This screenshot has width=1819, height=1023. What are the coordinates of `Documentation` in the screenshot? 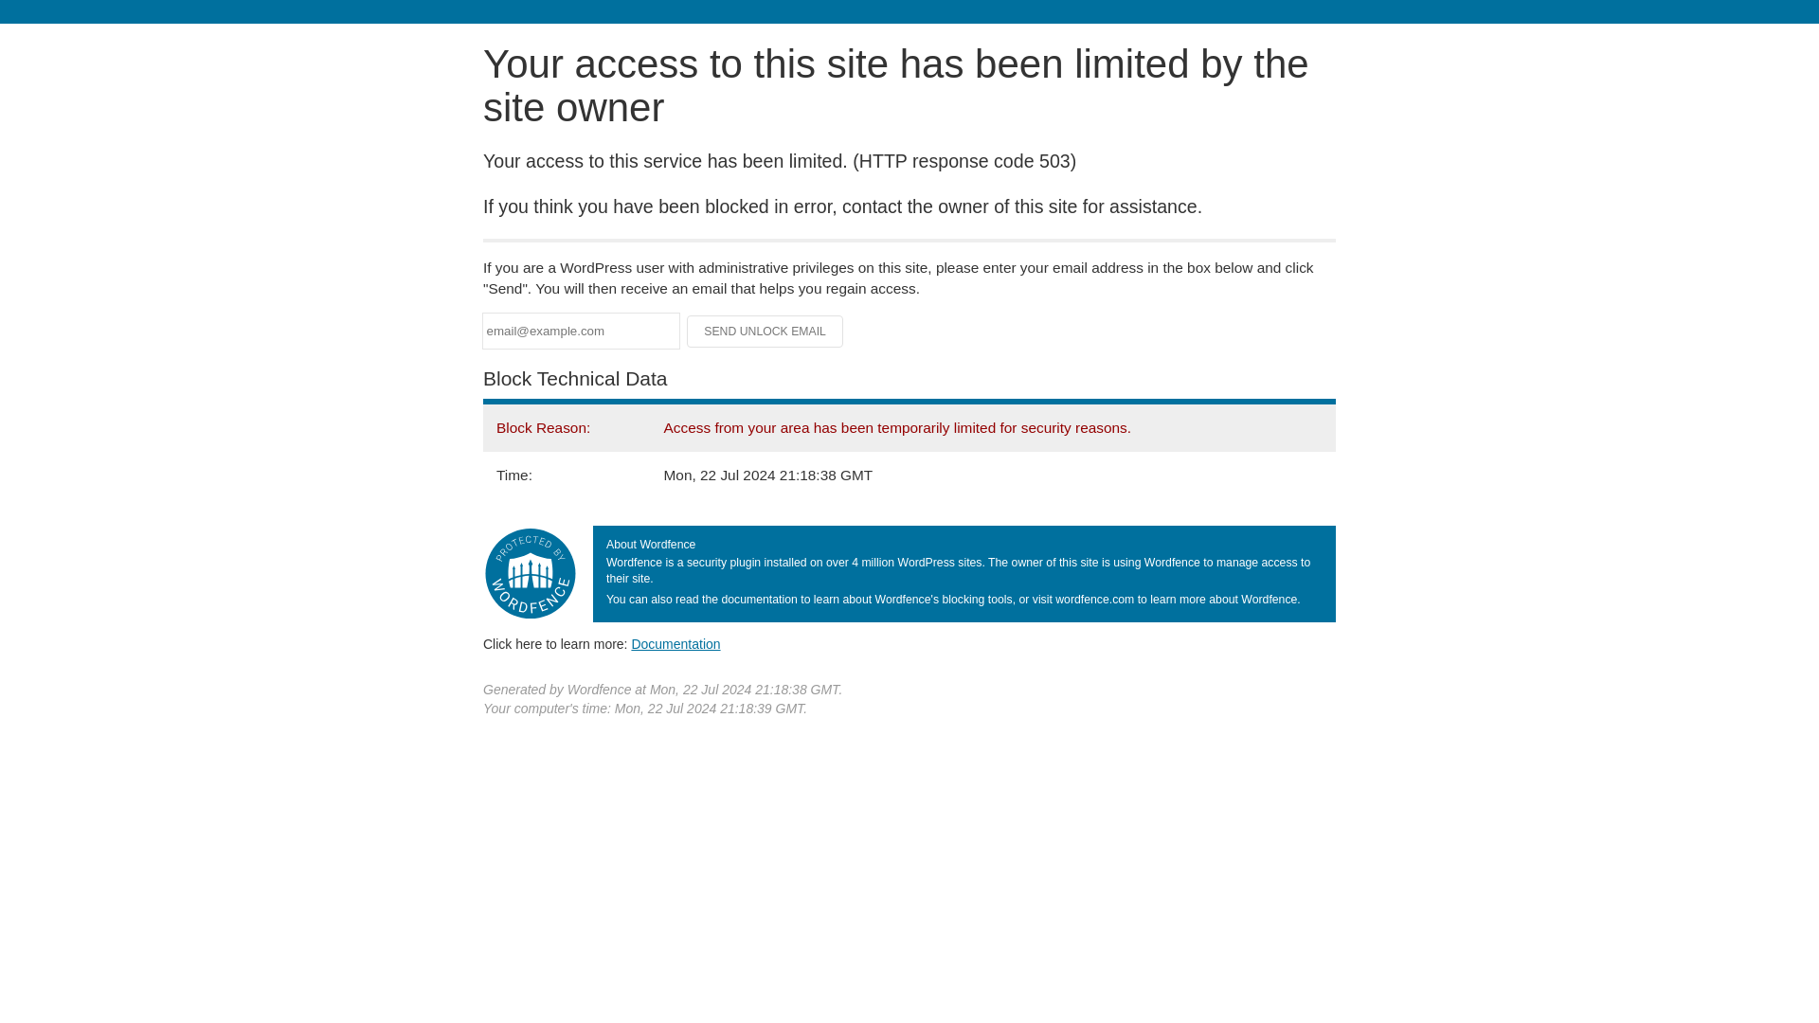 It's located at (675, 643).